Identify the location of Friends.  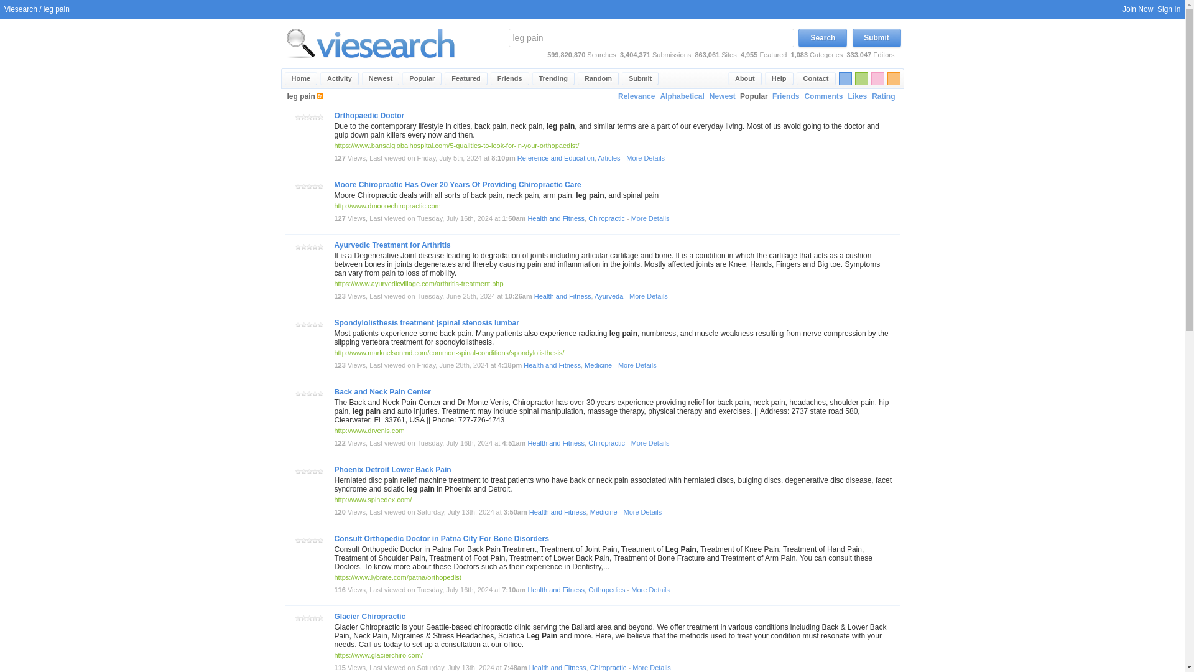
(510, 78).